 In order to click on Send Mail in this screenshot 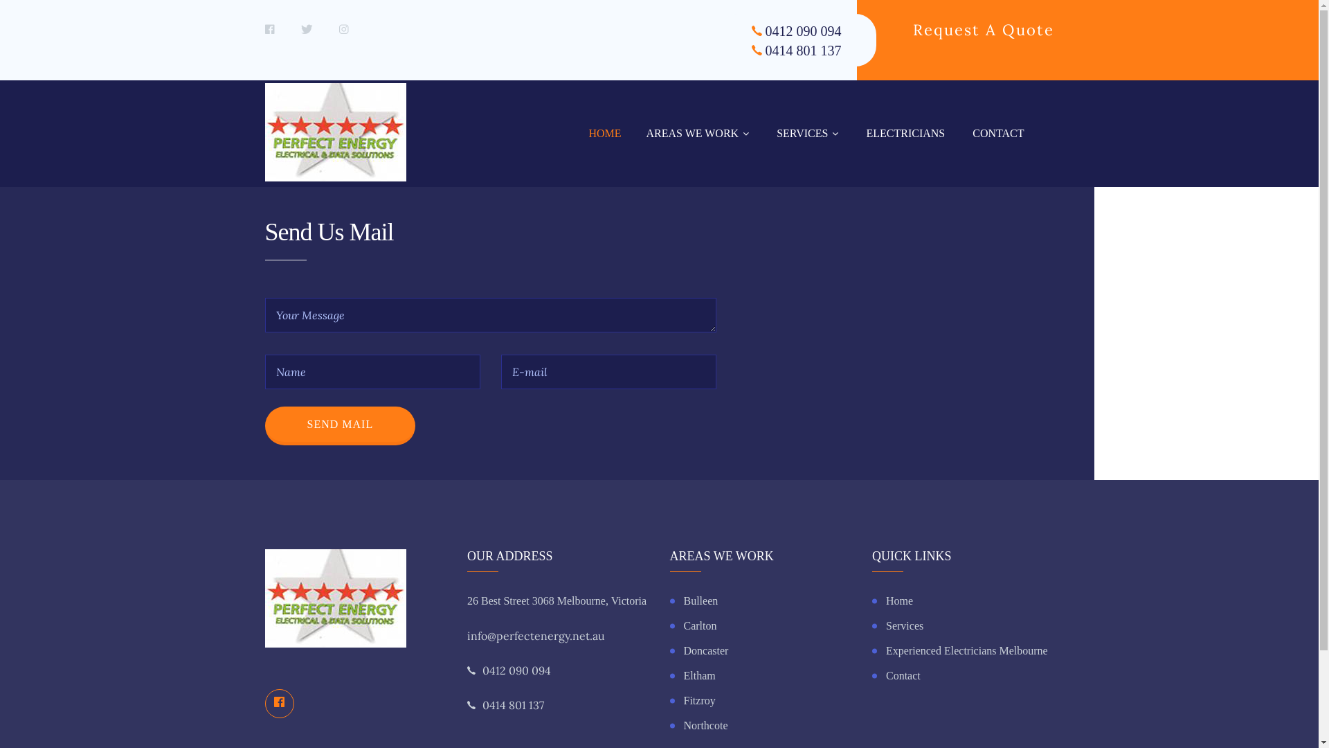, I will do `click(340, 426)`.